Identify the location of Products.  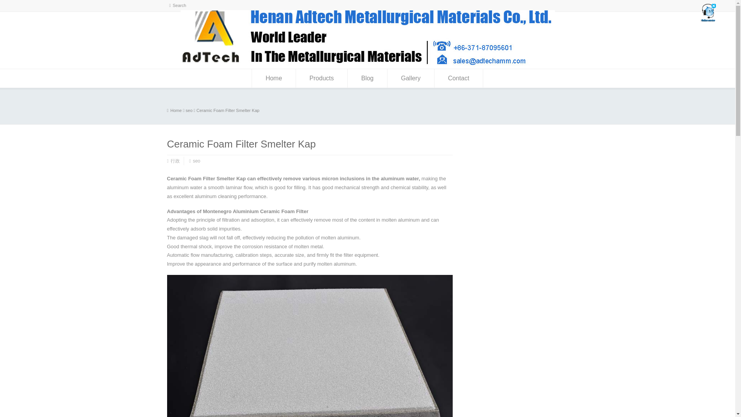
(321, 78).